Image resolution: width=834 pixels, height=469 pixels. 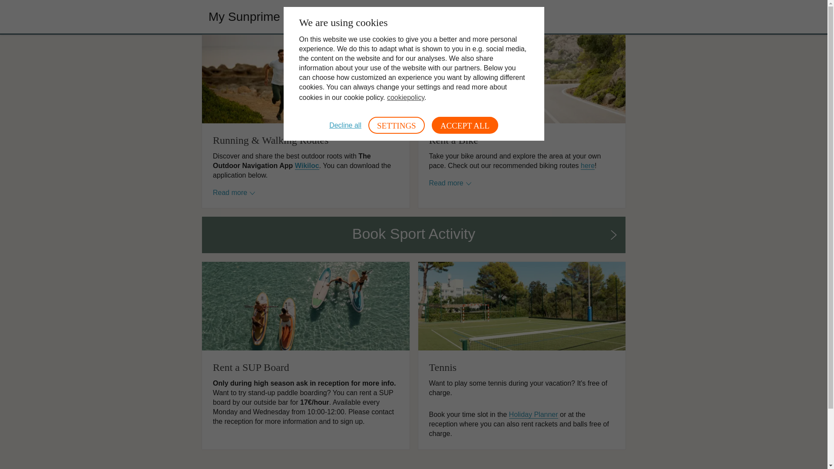 What do you see at coordinates (465, 125) in the screenshot?
I see `ACCEPT ALL` at bounding box center [465, 125].